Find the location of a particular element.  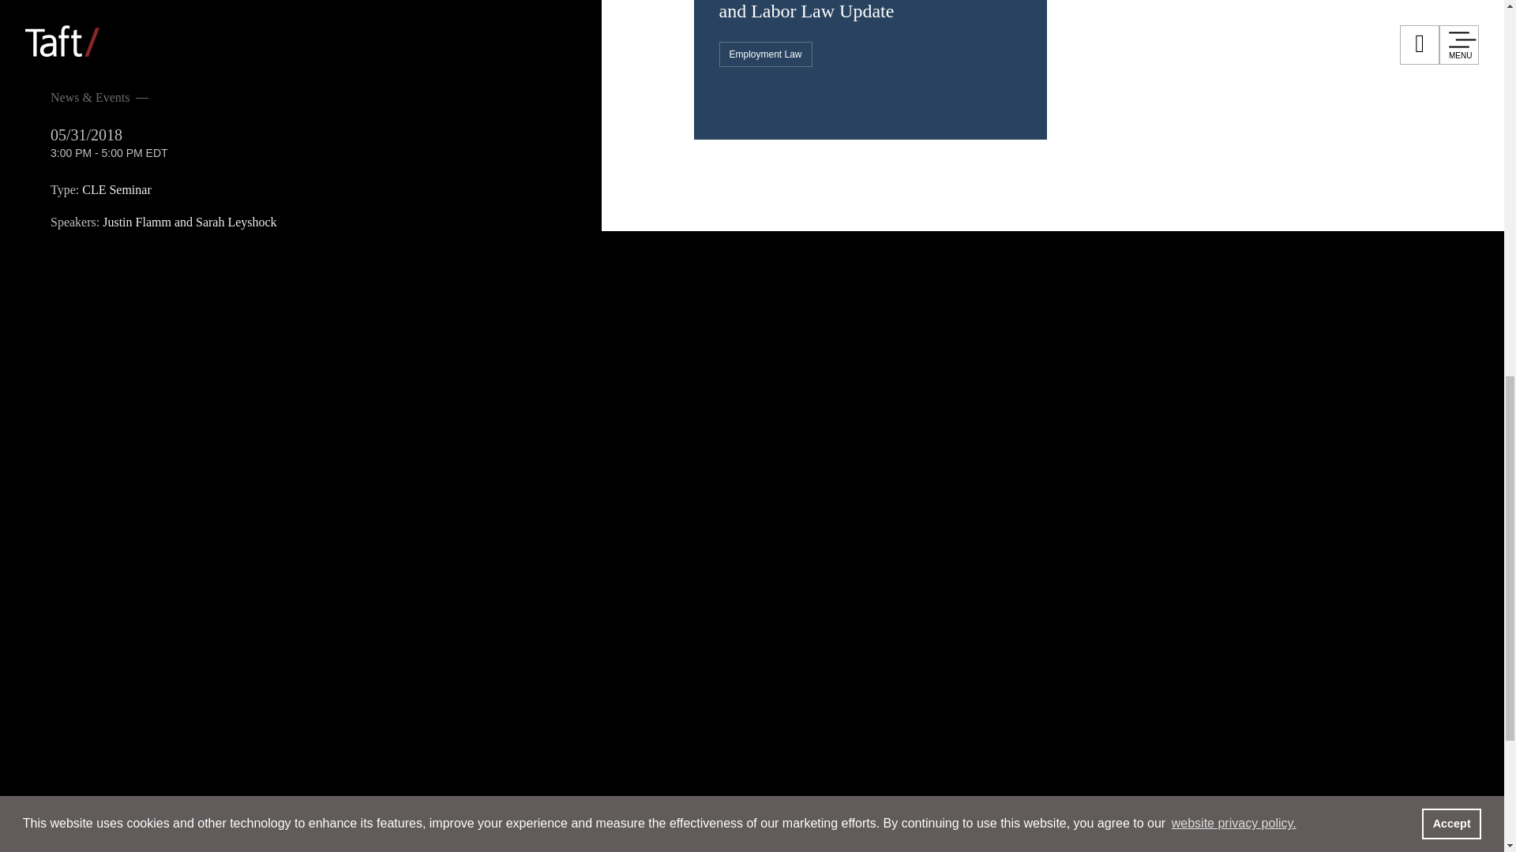

Affiliates is located at coordinates (785, 634).